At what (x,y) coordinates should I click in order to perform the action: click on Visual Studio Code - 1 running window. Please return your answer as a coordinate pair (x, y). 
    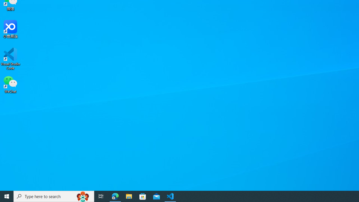
    Looking at the image, I should click on (170, 196).